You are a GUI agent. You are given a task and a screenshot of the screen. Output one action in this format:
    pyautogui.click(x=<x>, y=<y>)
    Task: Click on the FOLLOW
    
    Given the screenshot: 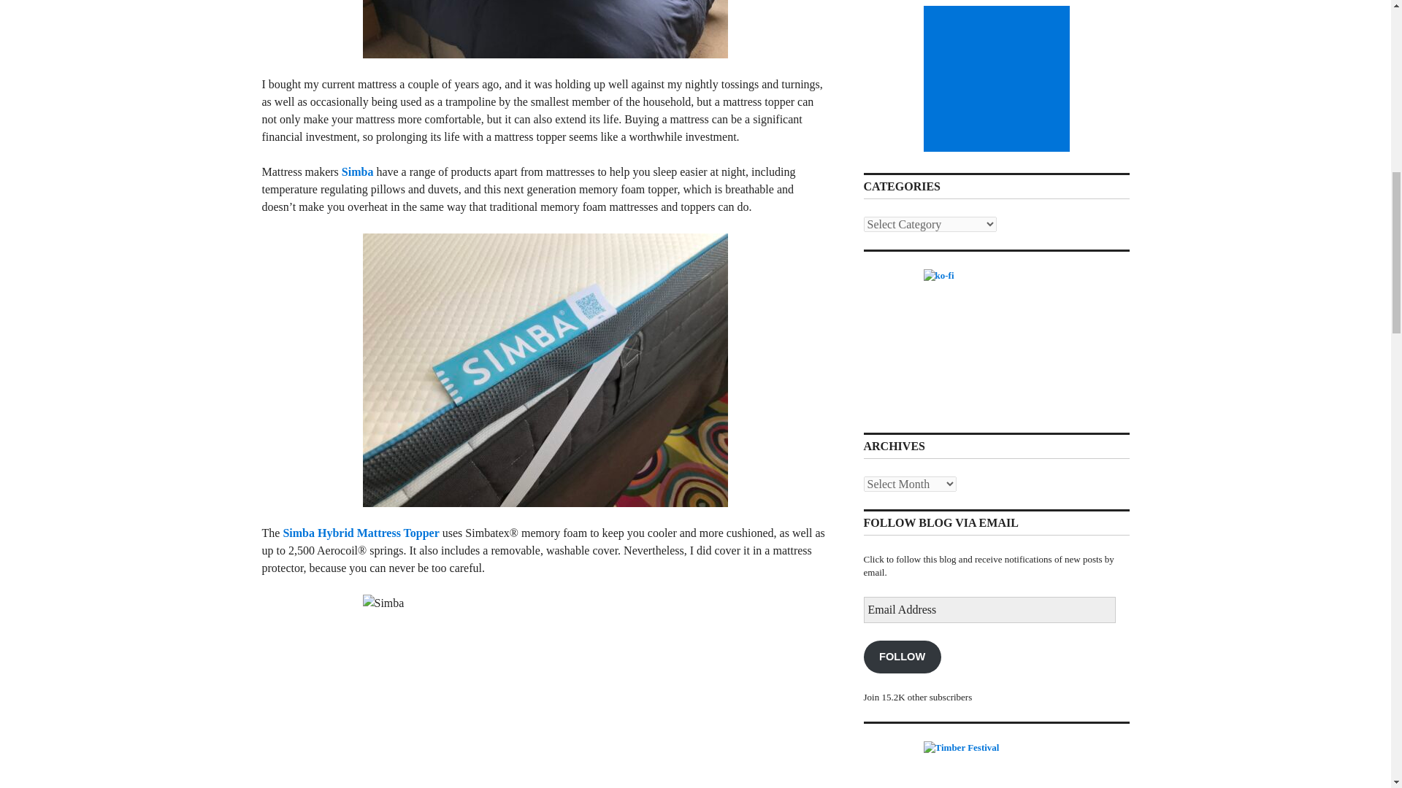 What is the action you would take?
    pyautogui.click(x=902, y=657)
    